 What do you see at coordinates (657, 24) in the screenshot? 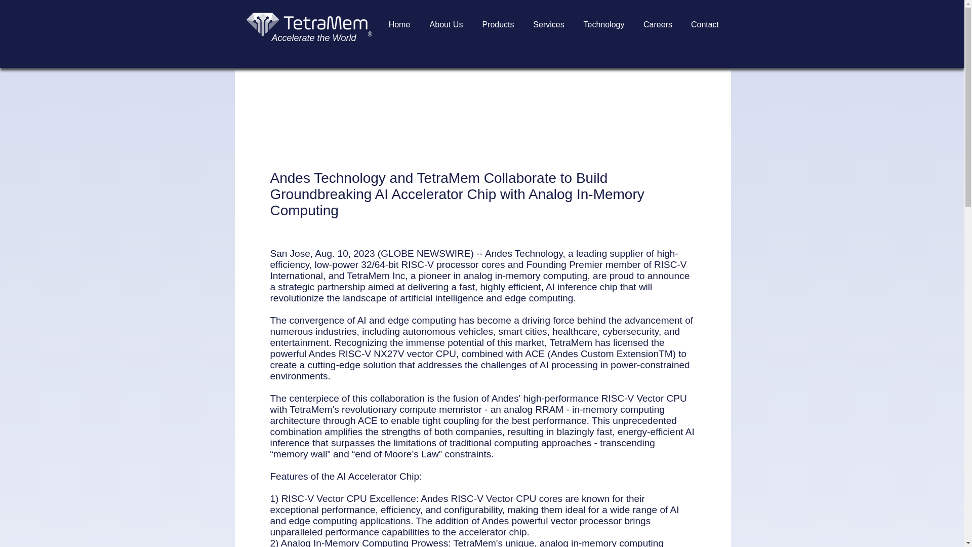
I see `Careers` at bounding box center [657, 24].